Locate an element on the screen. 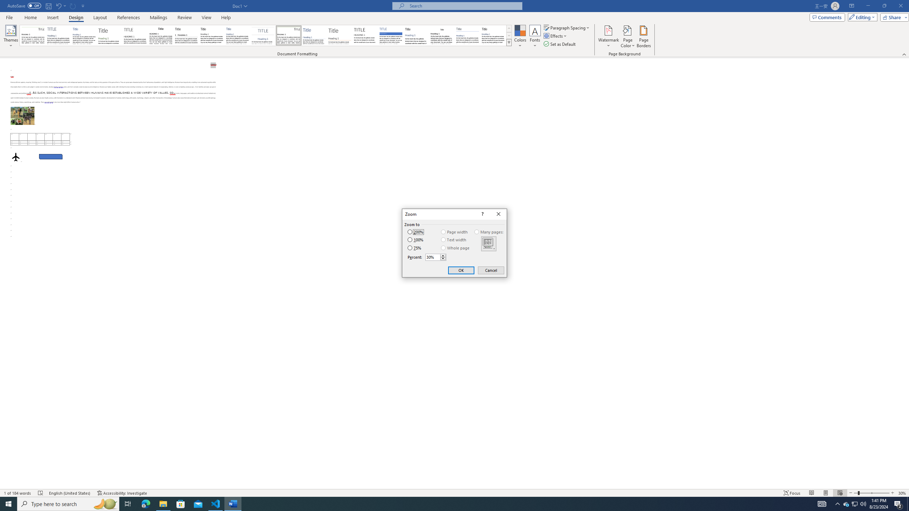  100% is located at coordinates (415, 240).